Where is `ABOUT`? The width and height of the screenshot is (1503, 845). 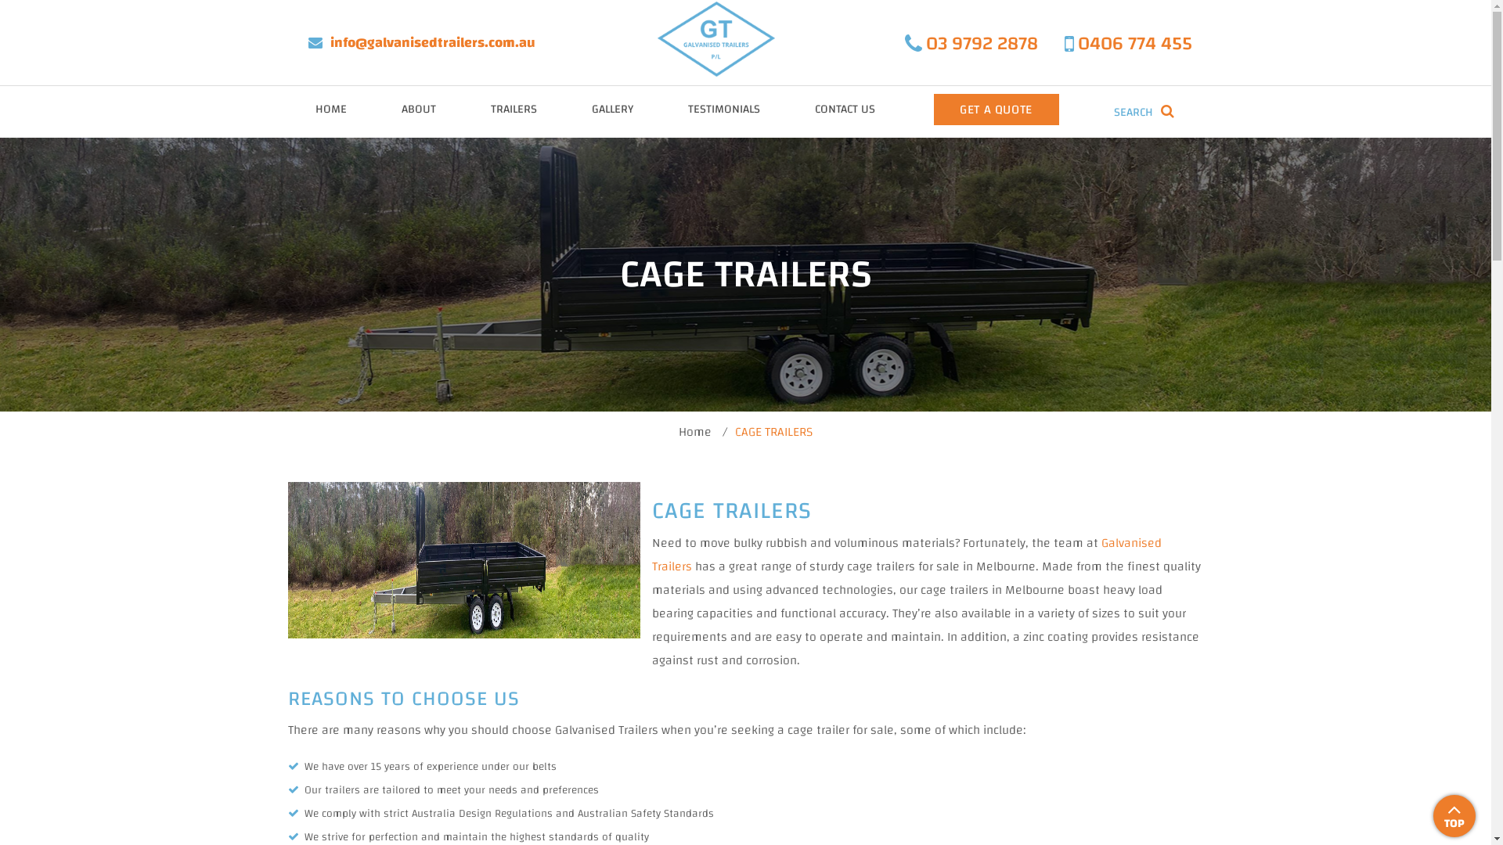
ABOUT is located at coordinates (419, 110).